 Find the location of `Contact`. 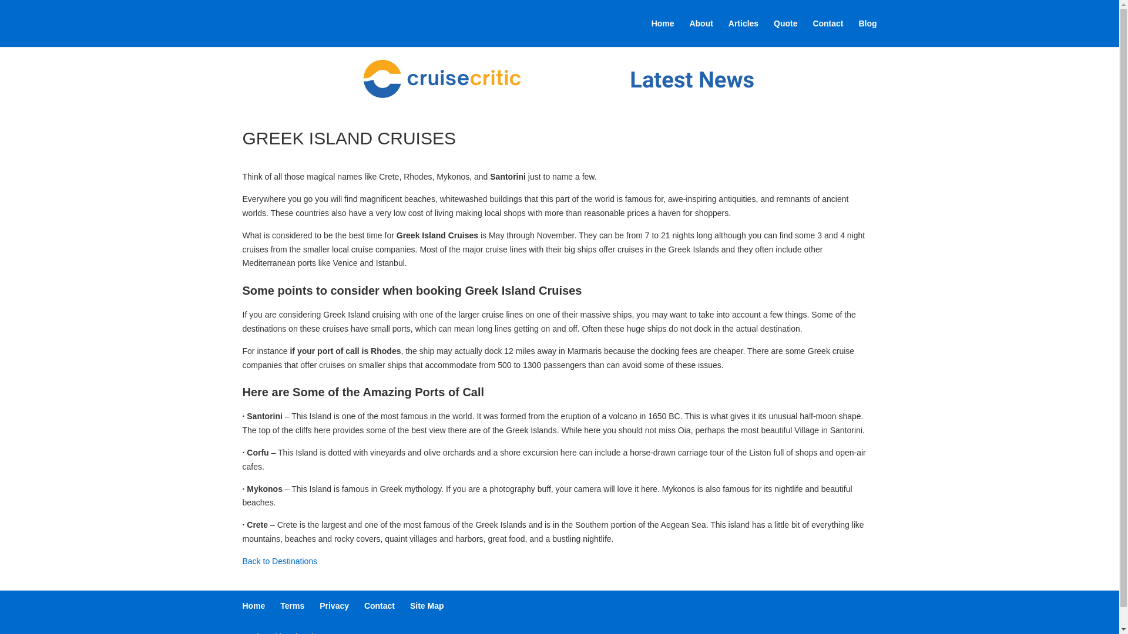

Contact is located at coordinates (827, 33).